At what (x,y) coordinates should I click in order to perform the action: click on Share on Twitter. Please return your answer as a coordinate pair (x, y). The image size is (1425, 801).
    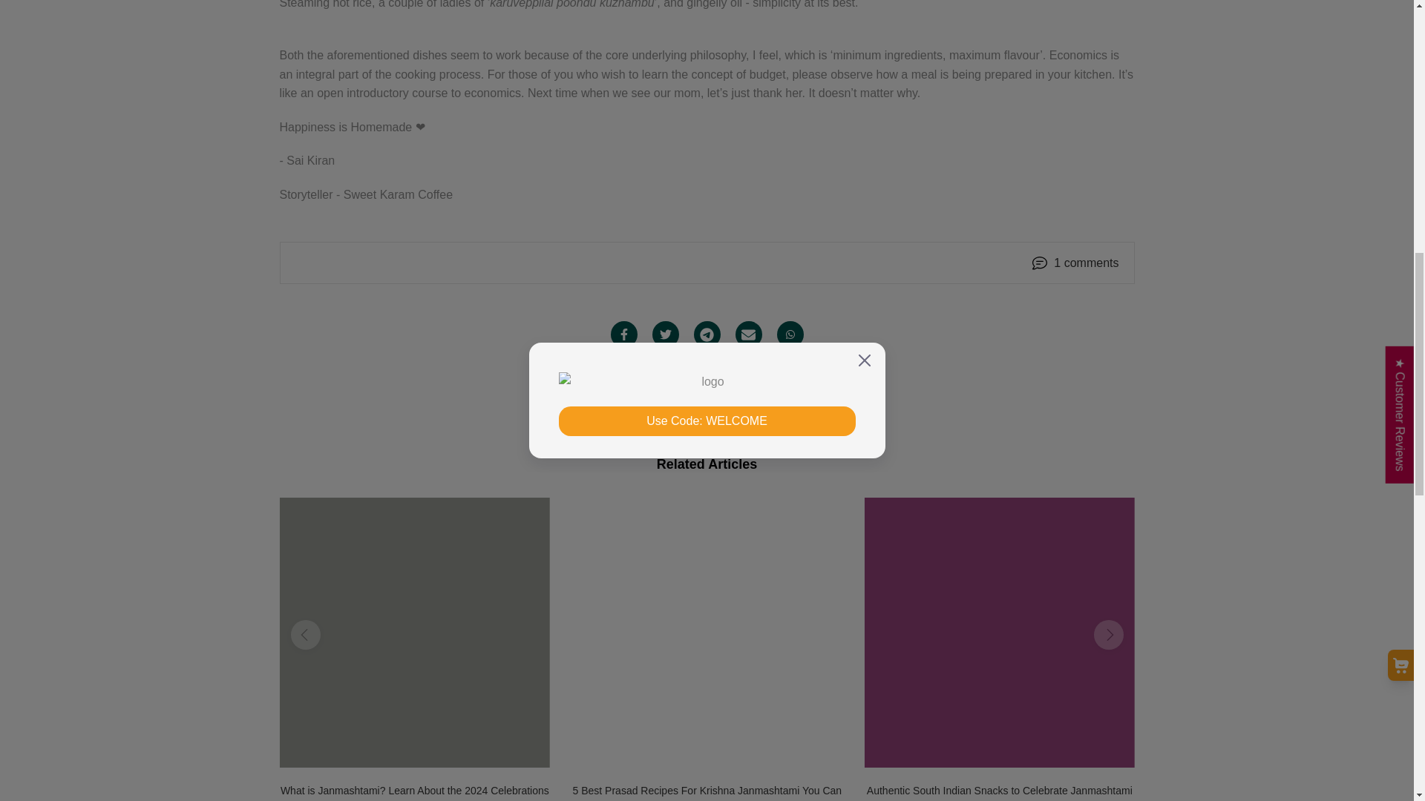
    Looking at the image, I should click on (664, 334).